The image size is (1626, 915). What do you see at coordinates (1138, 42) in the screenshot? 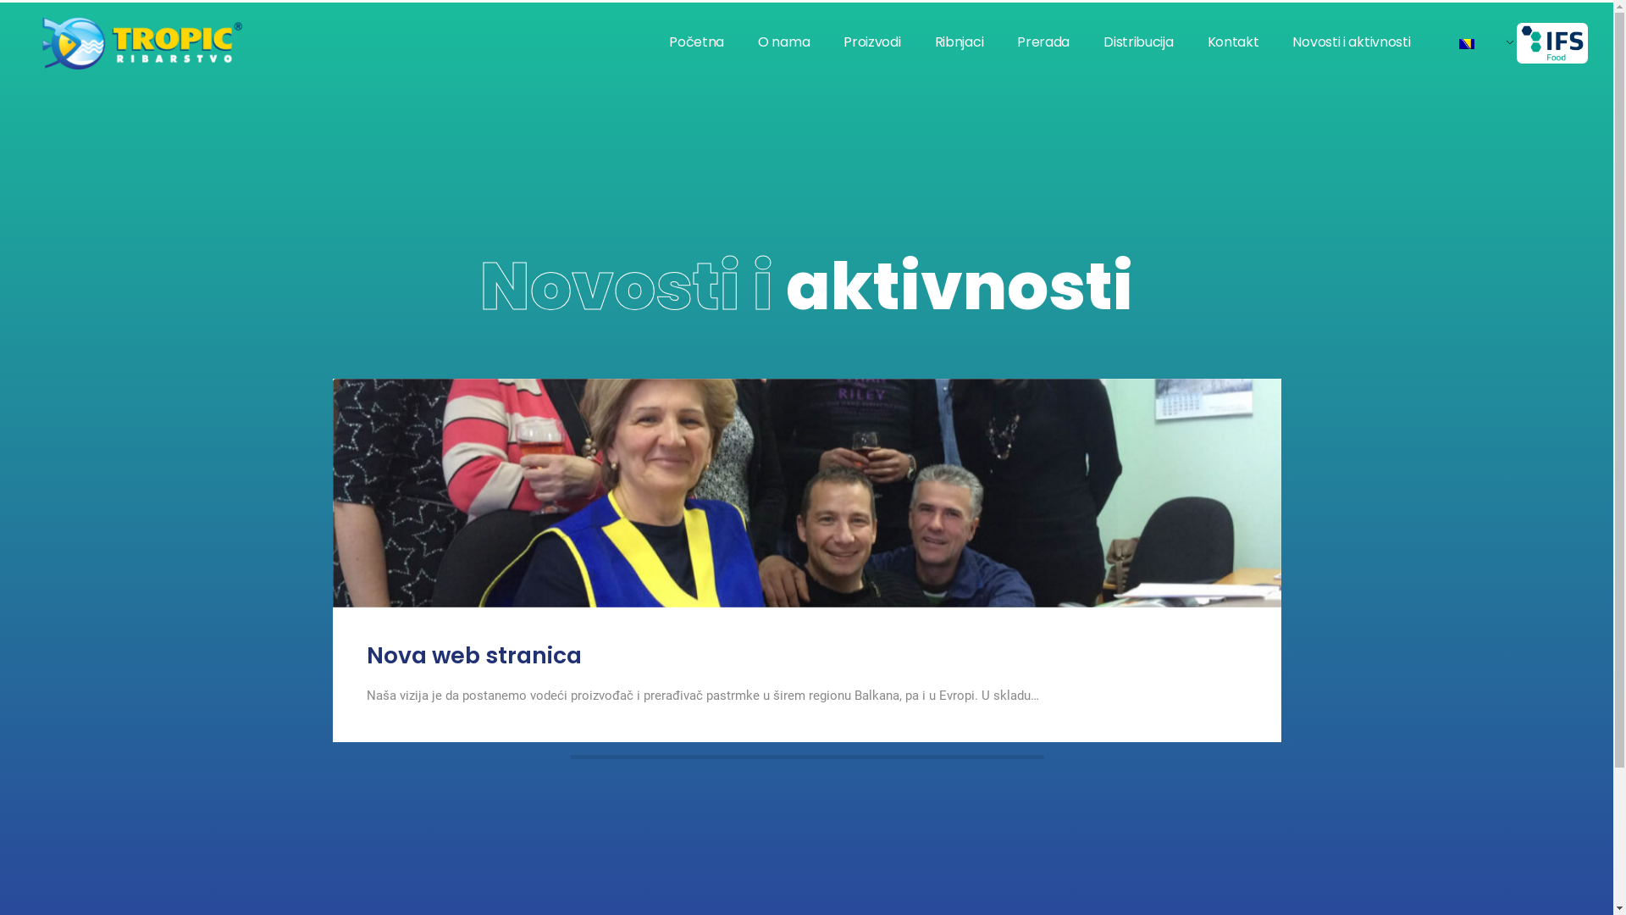
I see `Distribucija` at bounding box center [1138, 42].